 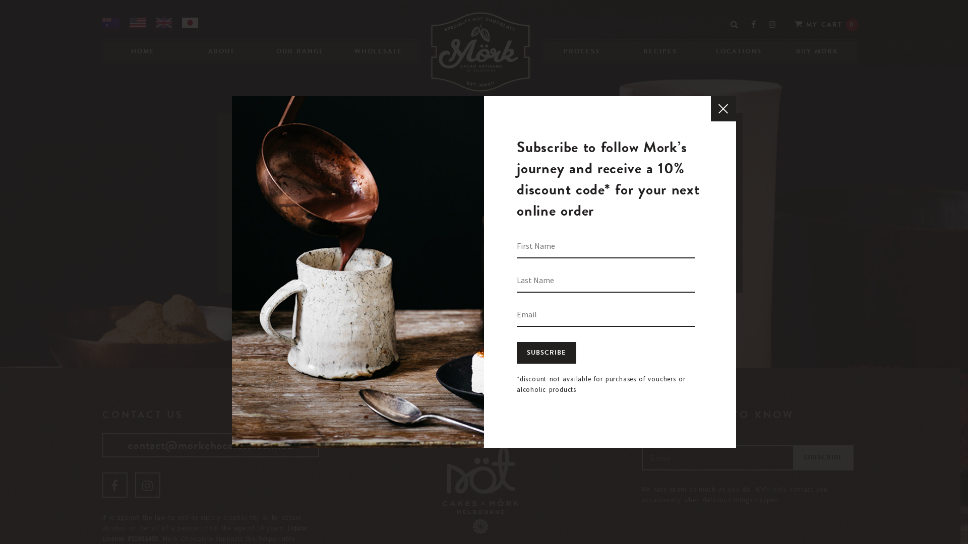 I want to click on contact@morkchocolate.com.au, so click(x=210, y=445).